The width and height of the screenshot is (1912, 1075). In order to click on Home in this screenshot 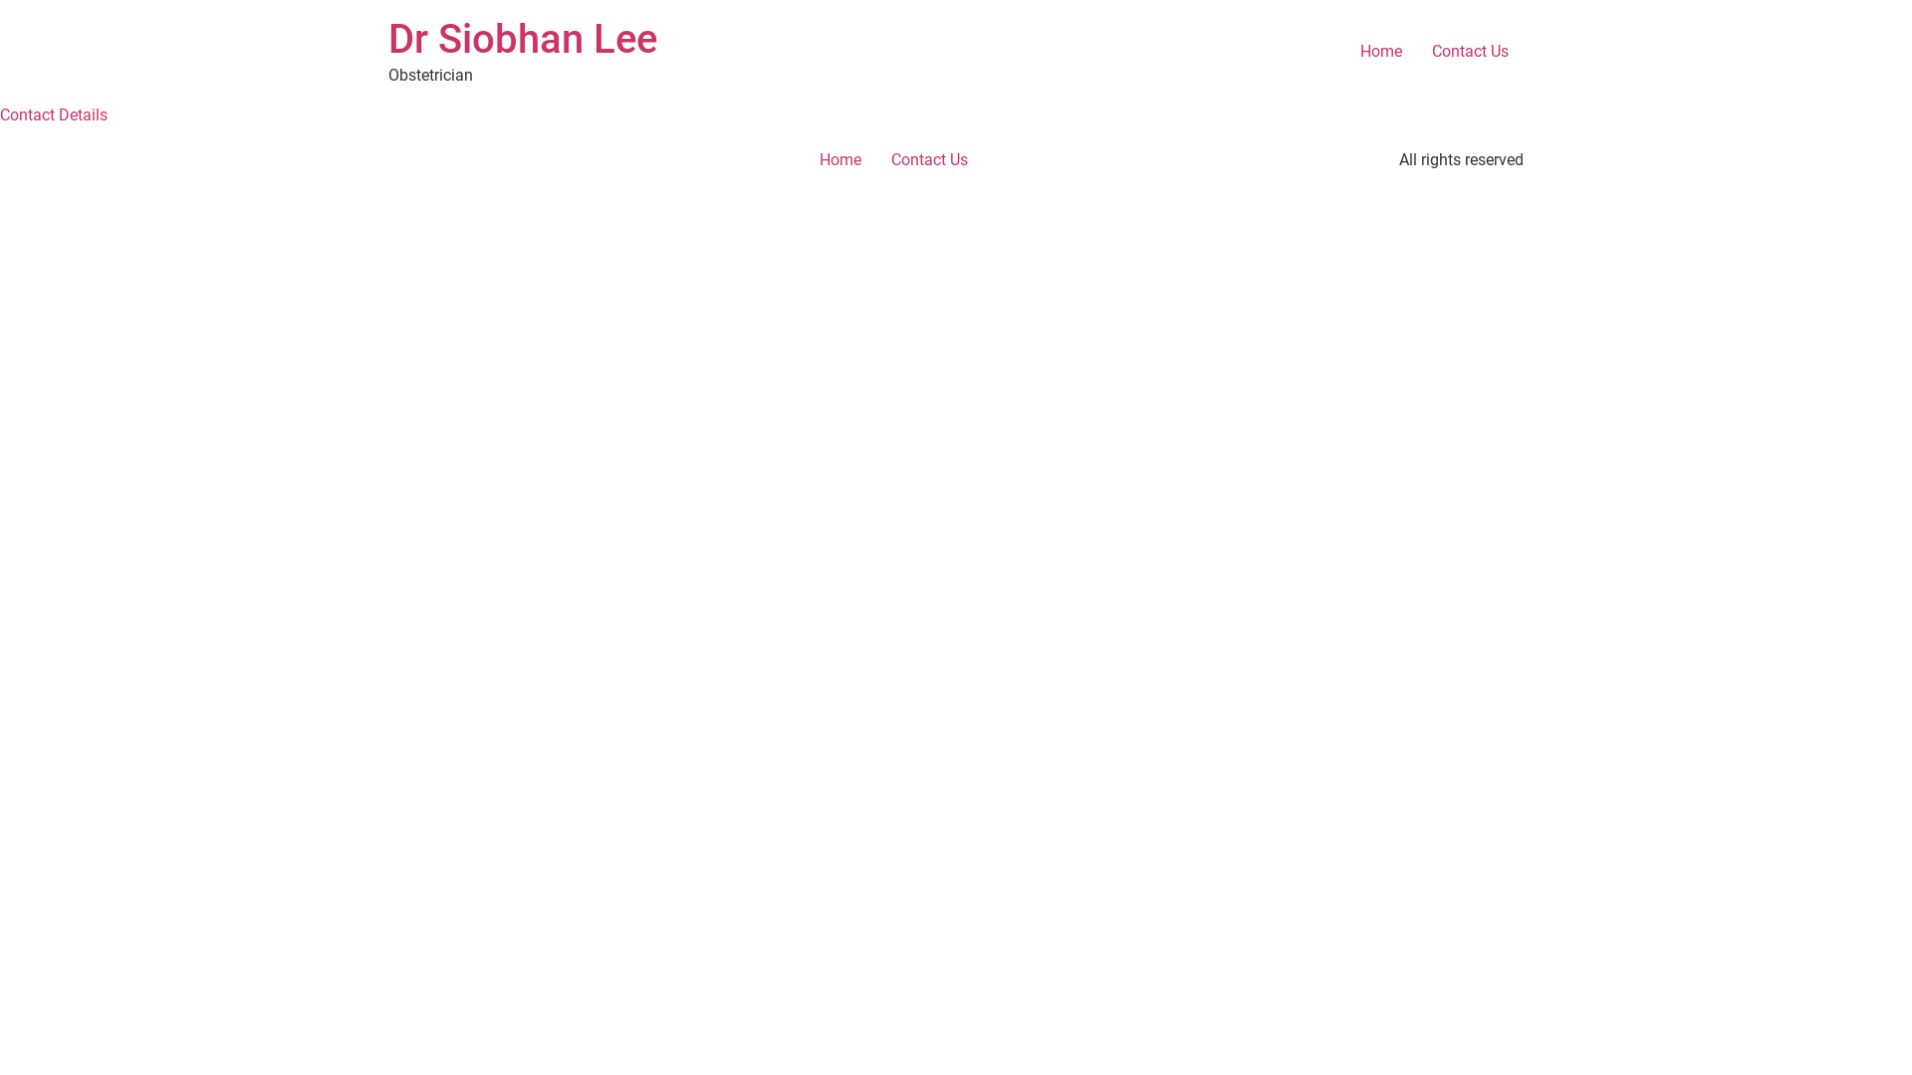, I will do `click(1381, 52)`.